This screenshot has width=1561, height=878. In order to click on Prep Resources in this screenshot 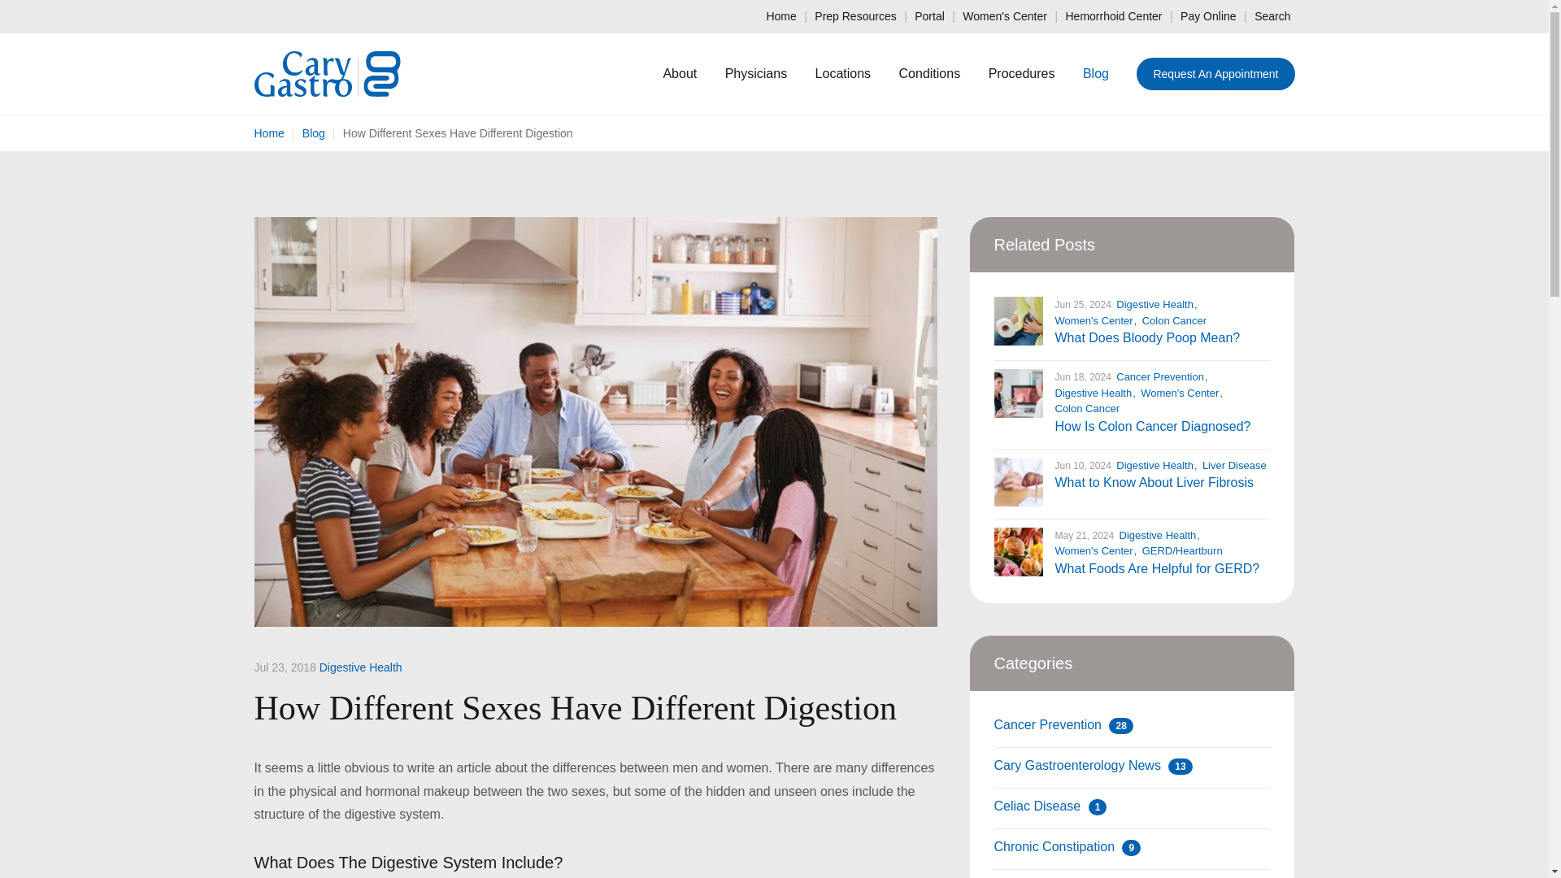, I will do `click(855, 16)`.